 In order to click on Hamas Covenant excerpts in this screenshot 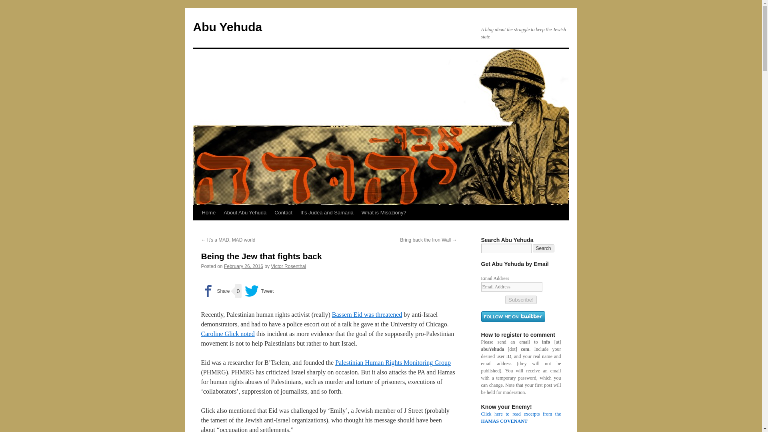, I will do `click(520, 418)`.